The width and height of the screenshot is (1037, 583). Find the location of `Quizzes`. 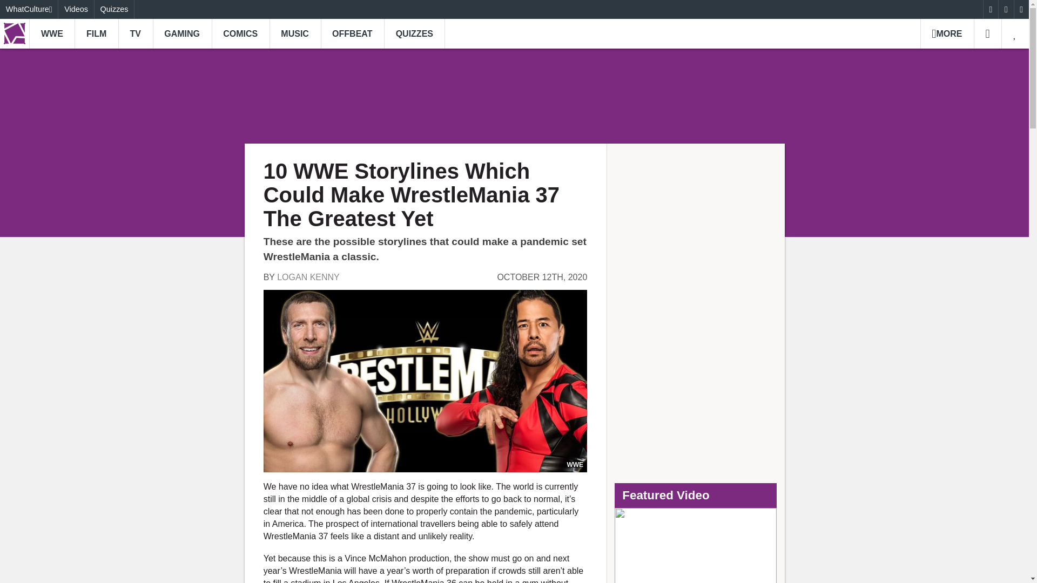

Quizzes is located at coordinates (115, 9).